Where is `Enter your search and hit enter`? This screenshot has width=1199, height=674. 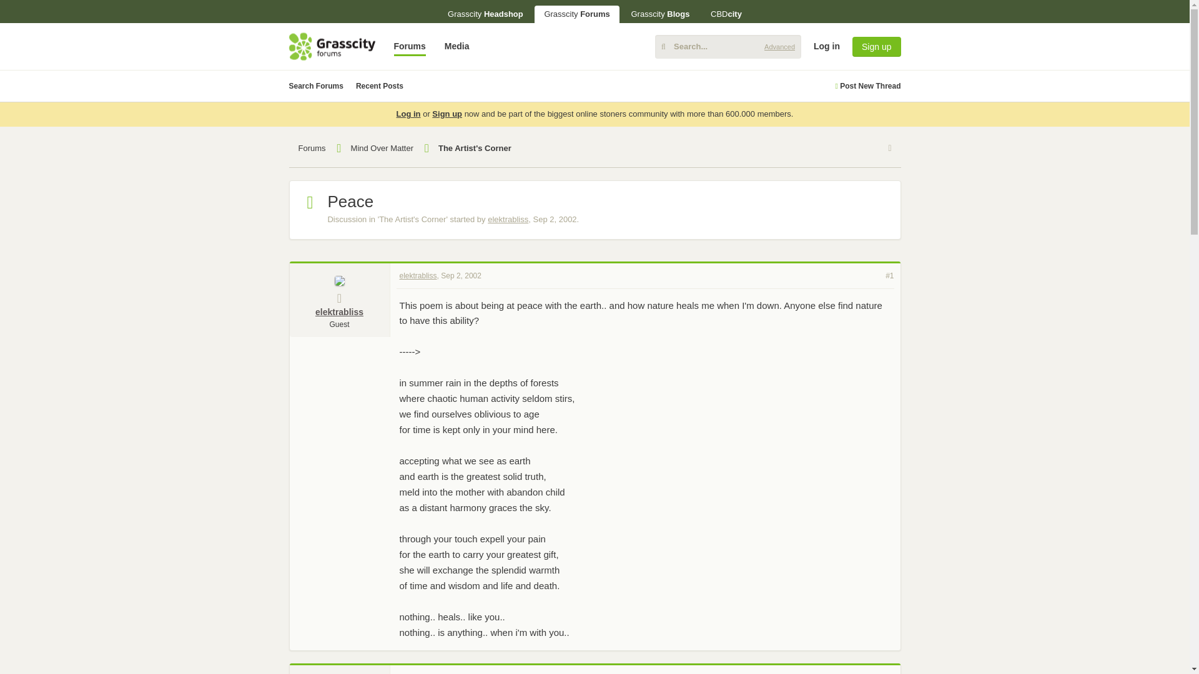
Enter your search and hit enter is located at coordinates (728, 46).